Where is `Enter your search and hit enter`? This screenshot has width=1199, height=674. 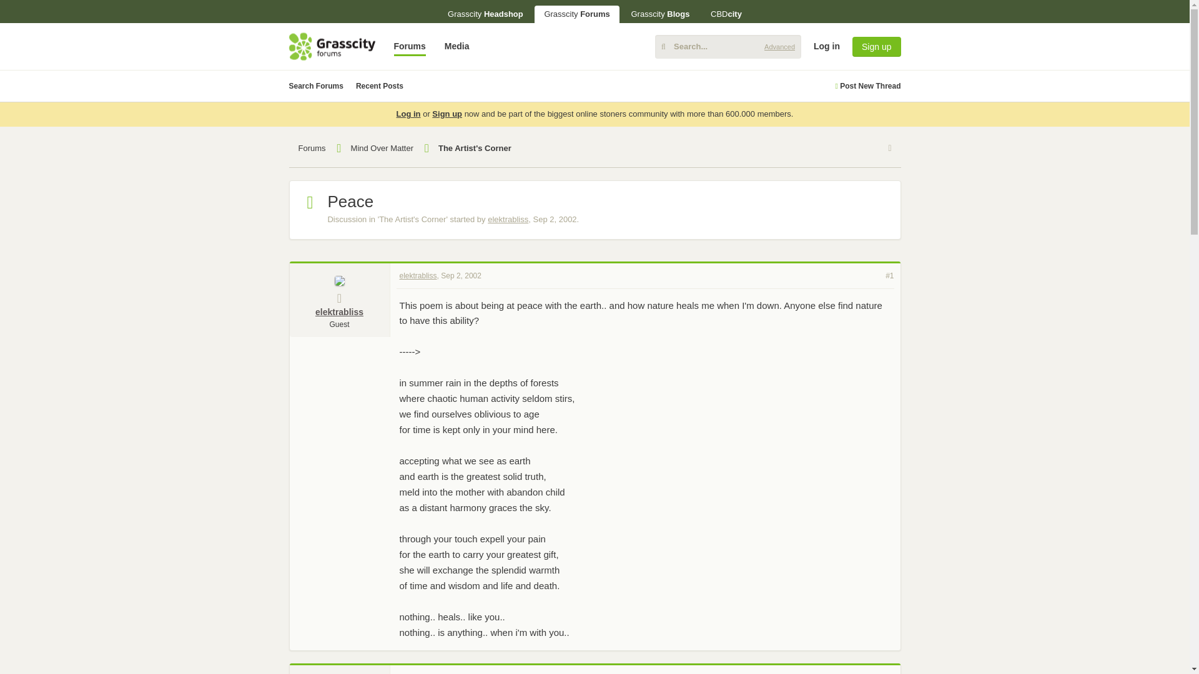
Enter your search and hit enter is located at coordinates (728, 46).